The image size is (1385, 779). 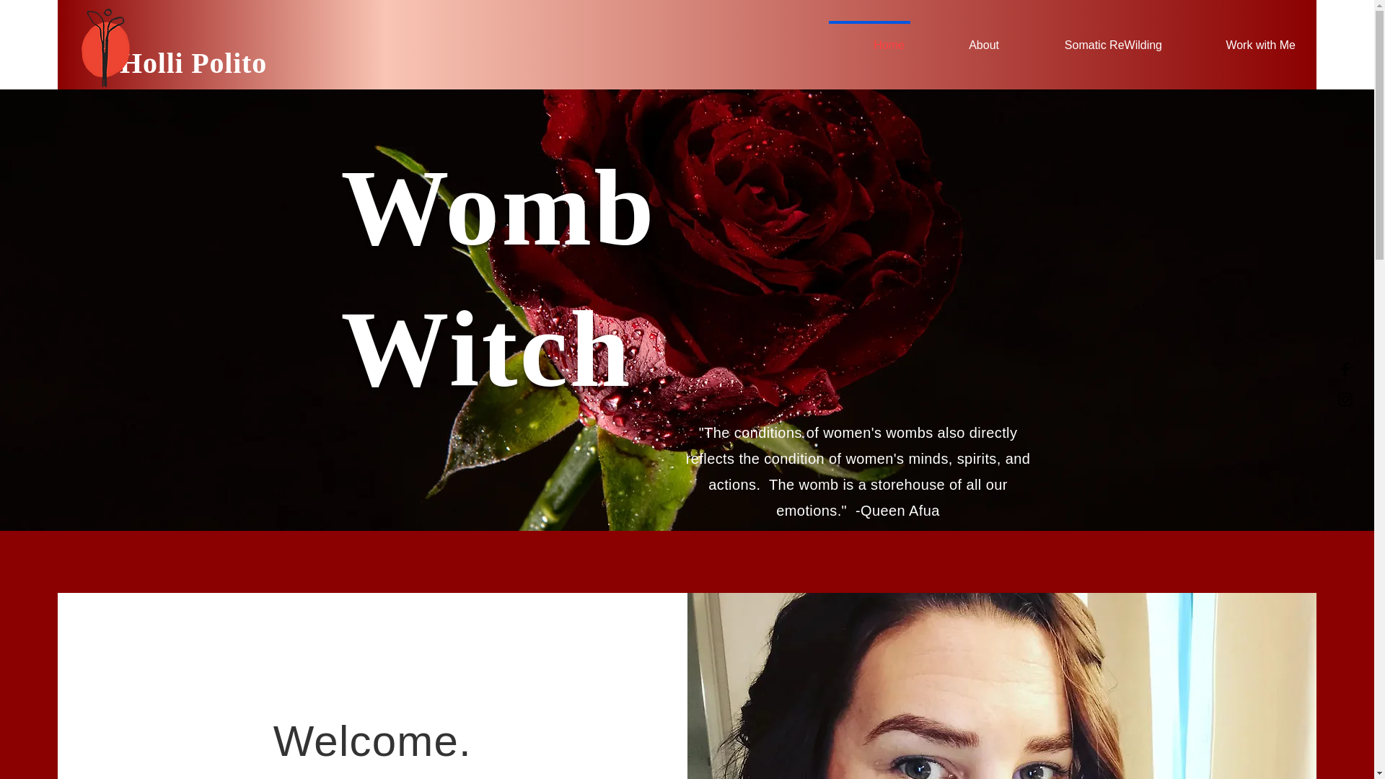 I want to click on Work with Me, so click(x=1241, y=39).